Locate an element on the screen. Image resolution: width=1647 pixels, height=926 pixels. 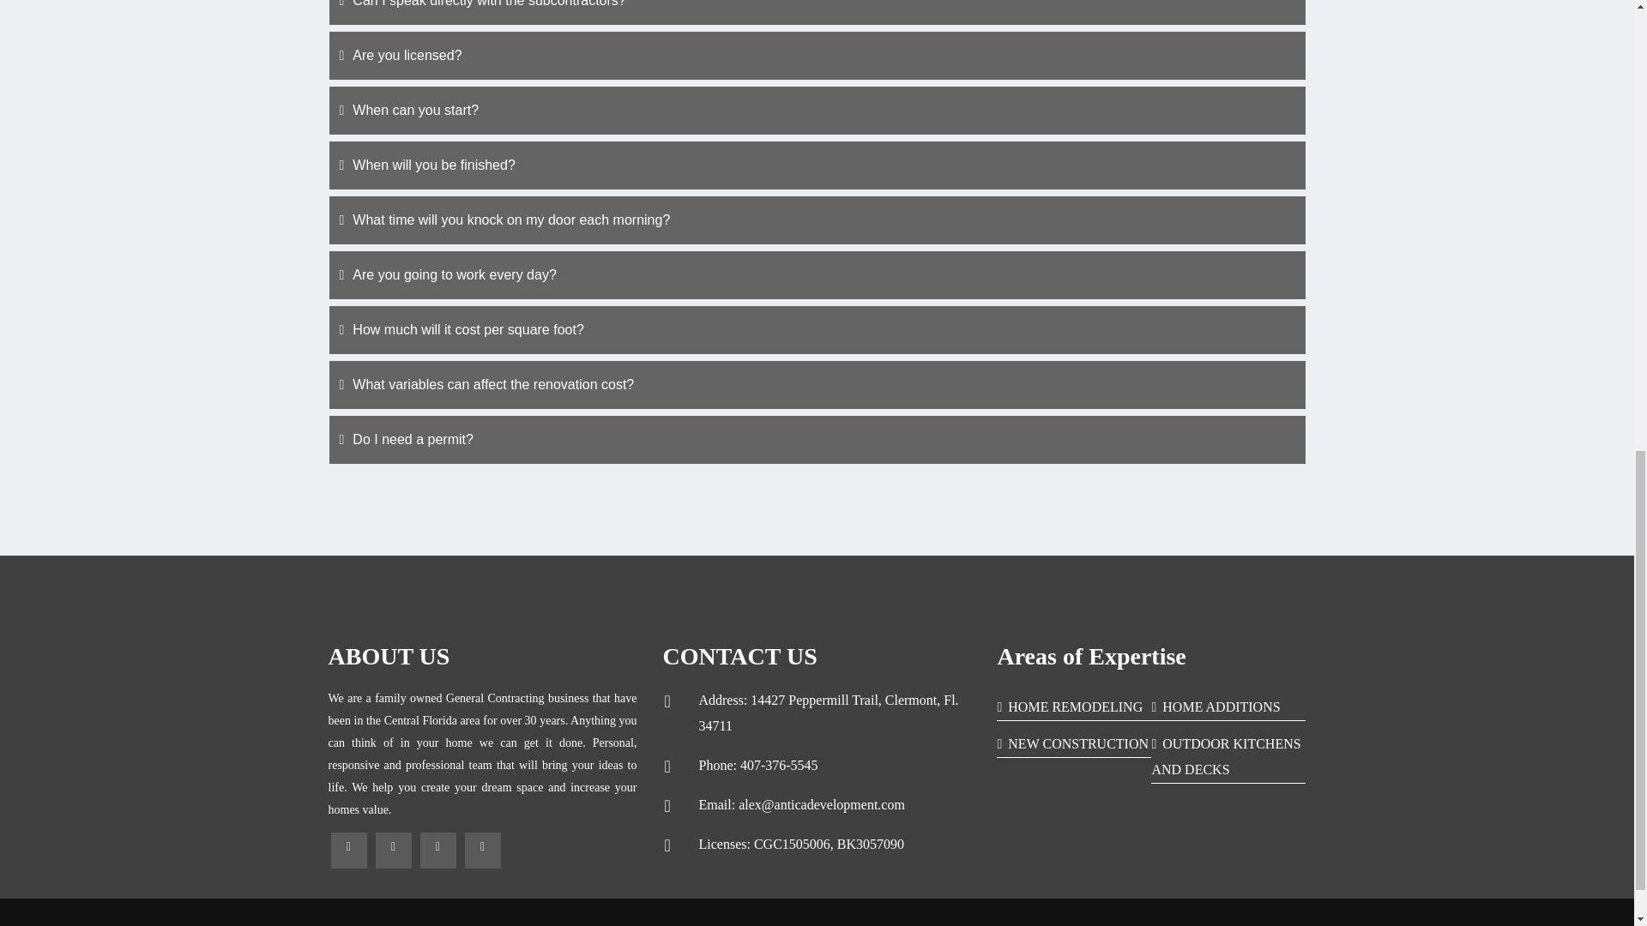
Are you licensed? is located at coordinates (817, 55).